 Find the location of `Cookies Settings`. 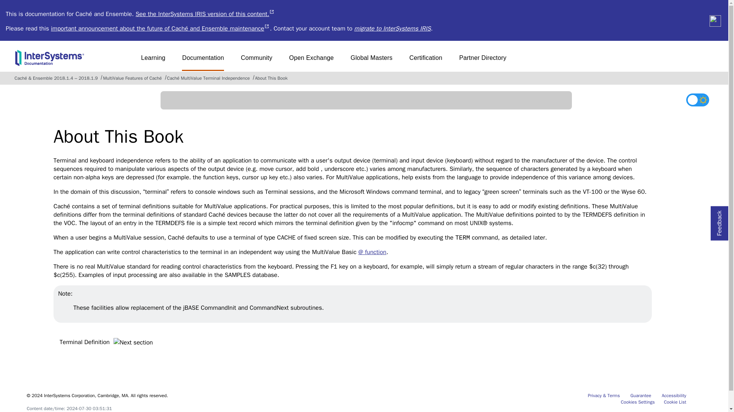

Cookies Settings is located at coordinates (256, 61).